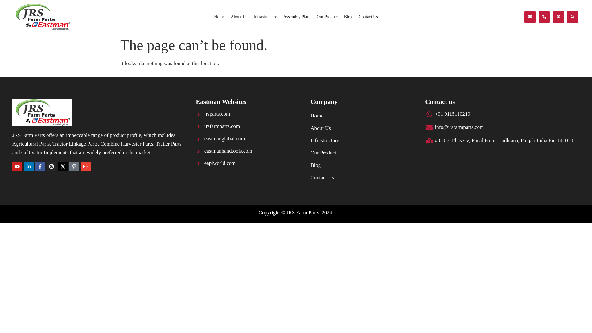  I want to click on Home, so click(219, 17).